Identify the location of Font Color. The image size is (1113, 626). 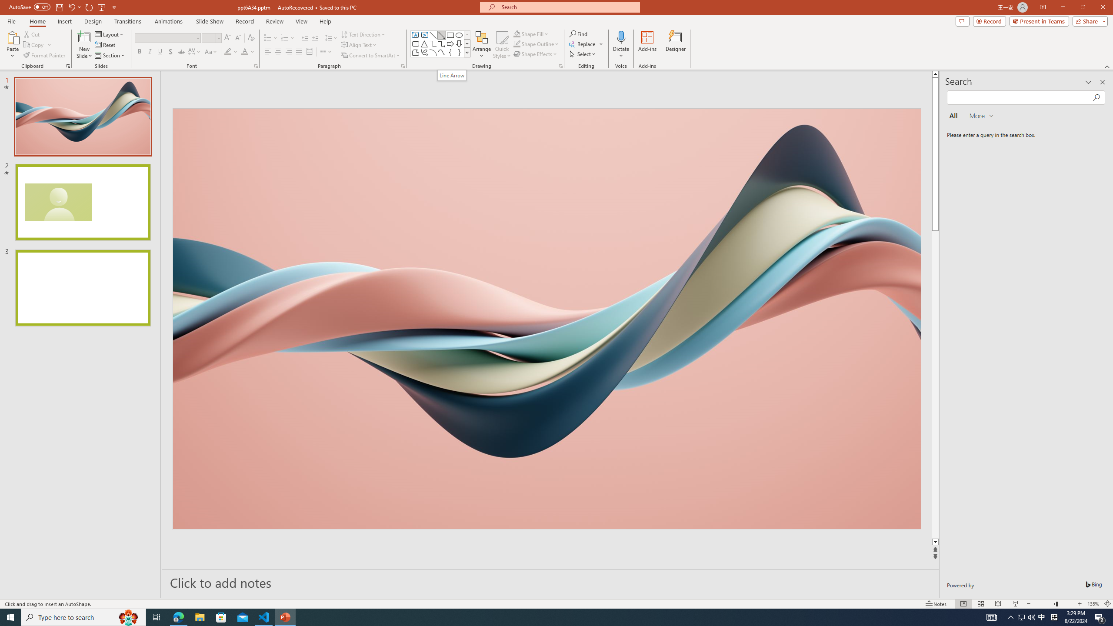
(248, 52).